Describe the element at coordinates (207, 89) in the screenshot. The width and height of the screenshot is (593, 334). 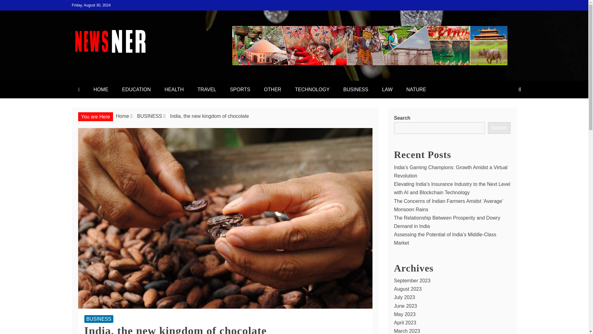
I see `TRAVEL` at that location.